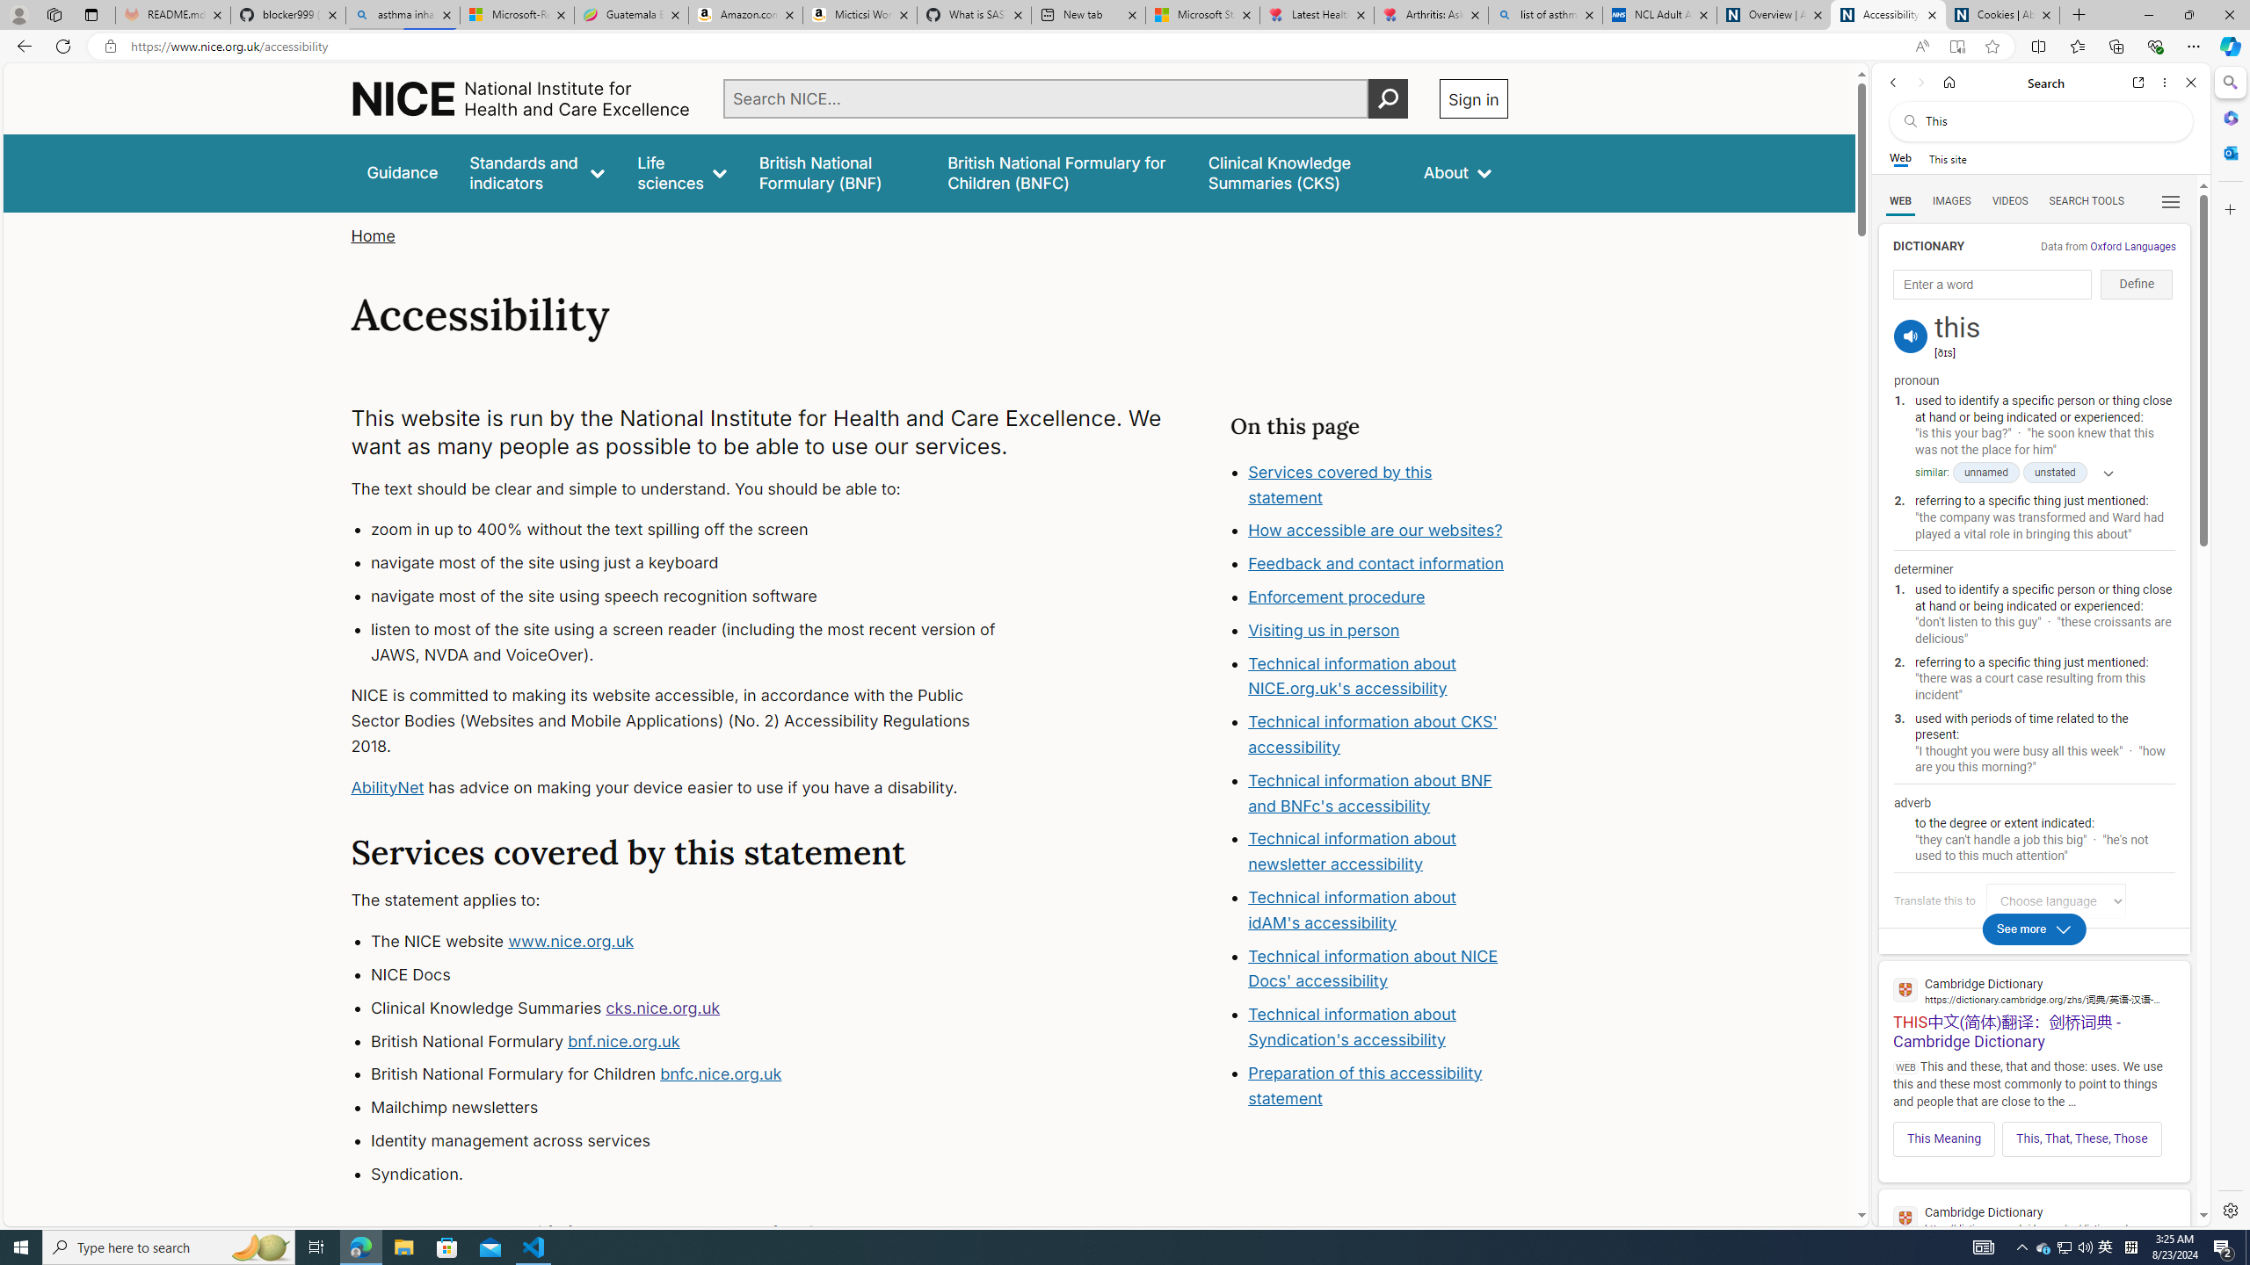 This screenshot has width=2250, height=1265. Describe the element at coordinates (700, 1174) in the screenshot. I see `Syndication.` at that location.